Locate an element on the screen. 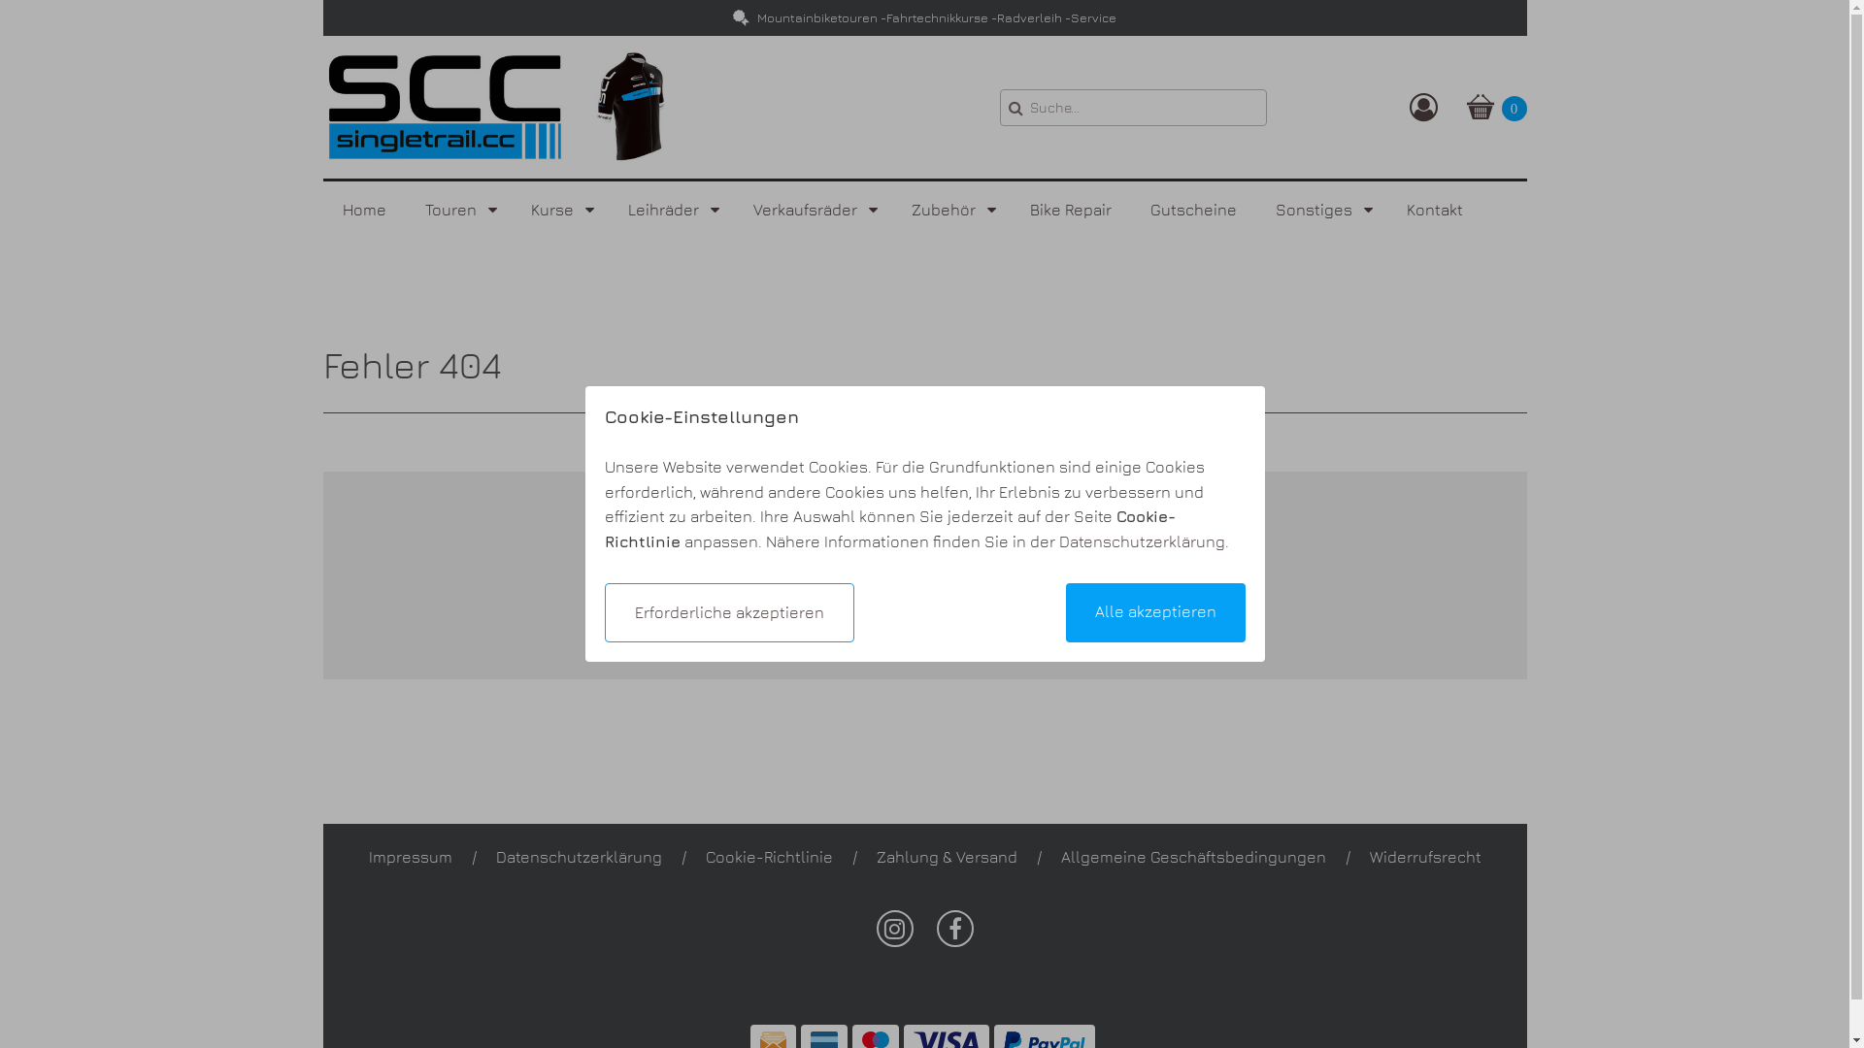 The image size is (1864, 1048). Cookie-Richtlinie is located at coordinates (769, 857).